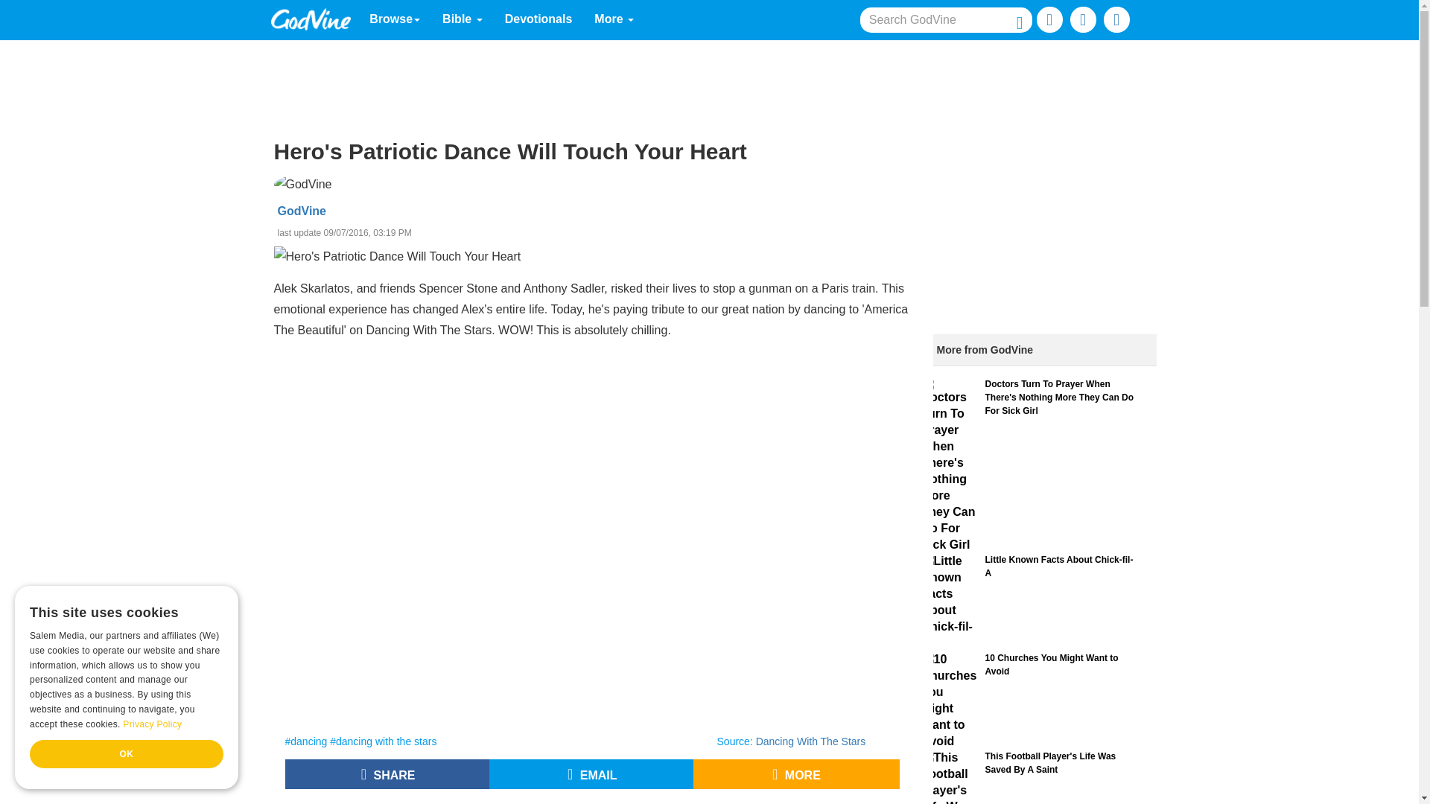 The height and width of the screenshot is (804, 1430). I want to click on 3rd party ad content, so click(597, 800).